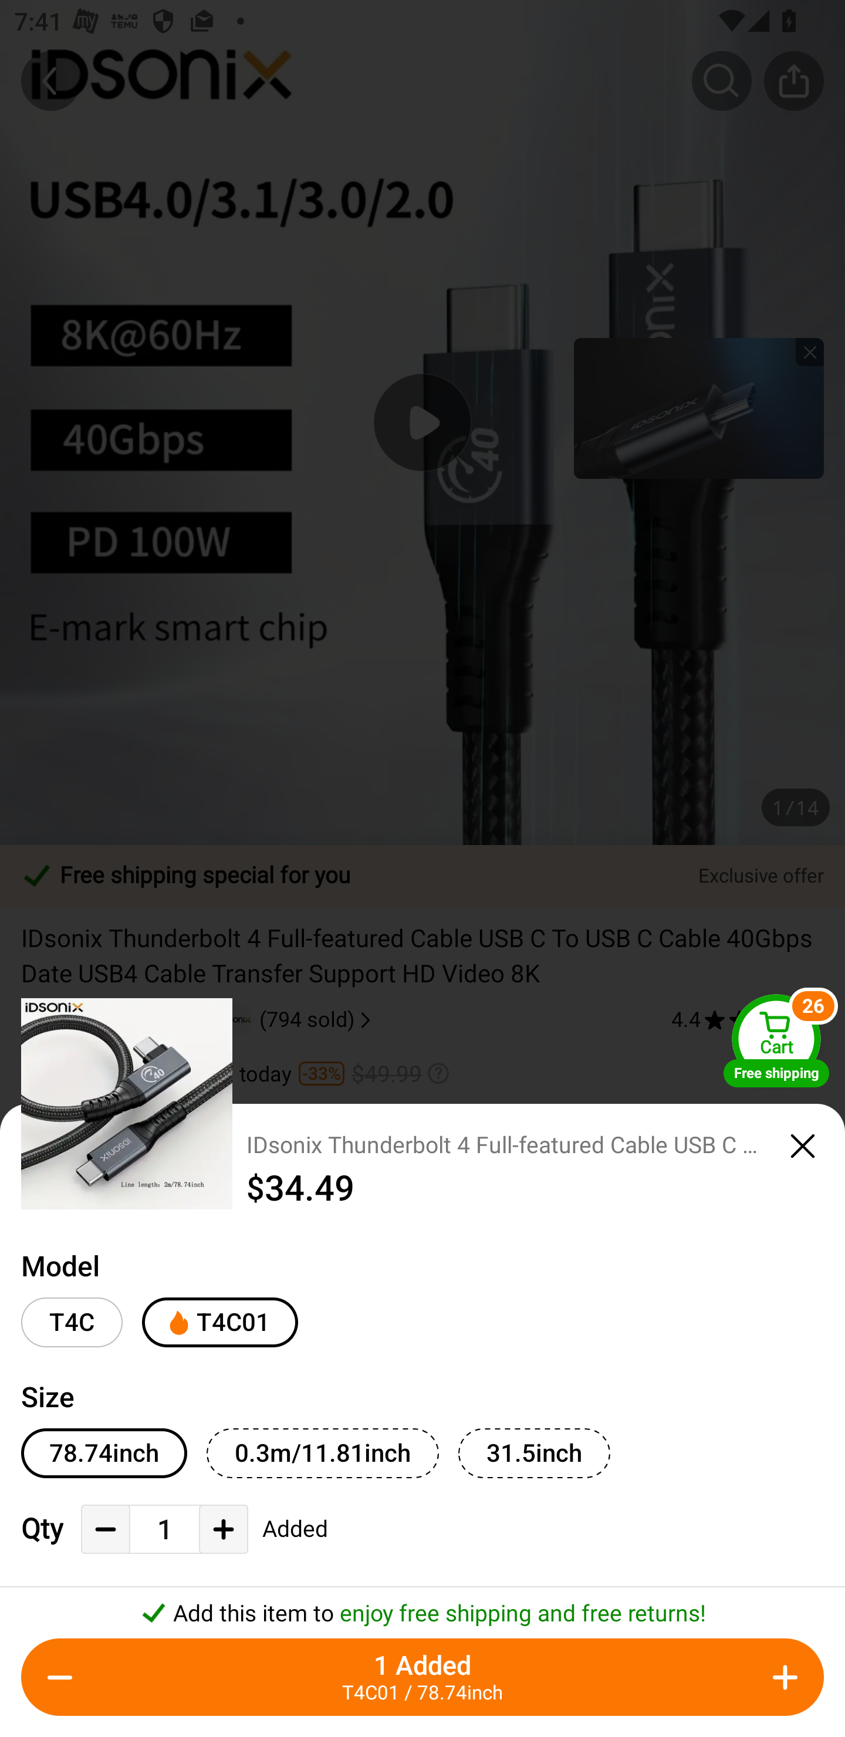 Image resolution: width=845 pixels, height=1737 pixels. What do you see at coordinates (785, 1677) in the screenshot?
I see `Add Quantity Button` at bounding box center [785, 1677].